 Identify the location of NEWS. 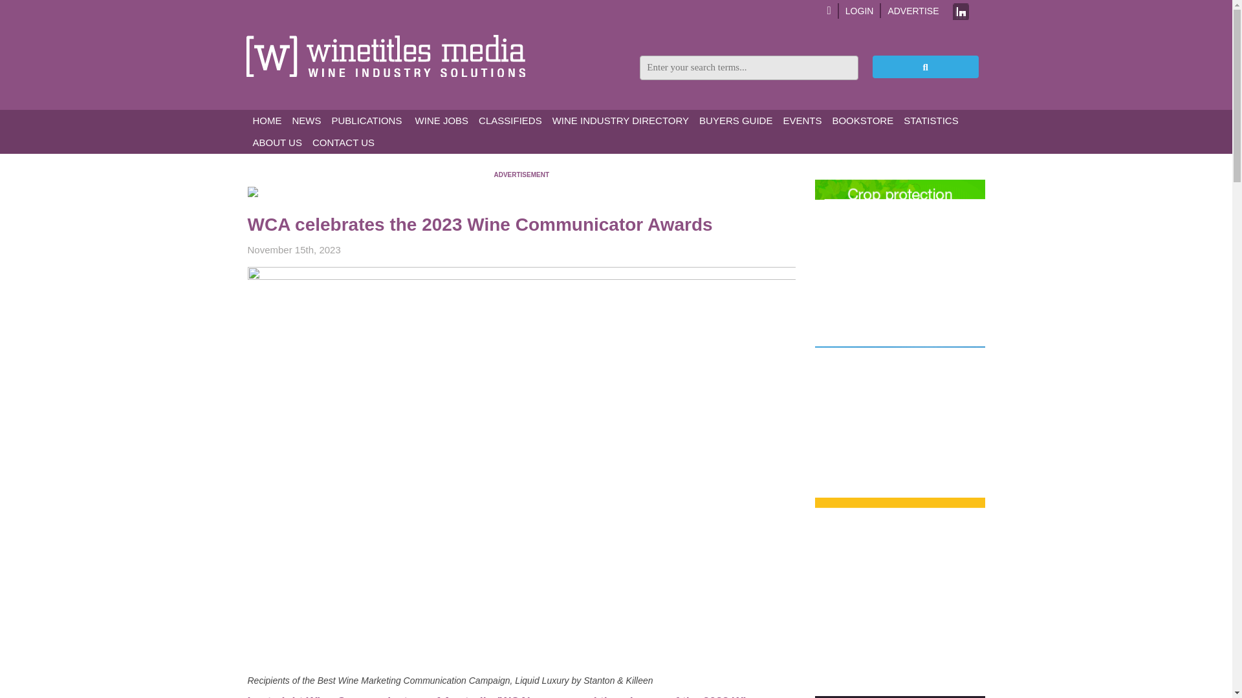
(307, 120).